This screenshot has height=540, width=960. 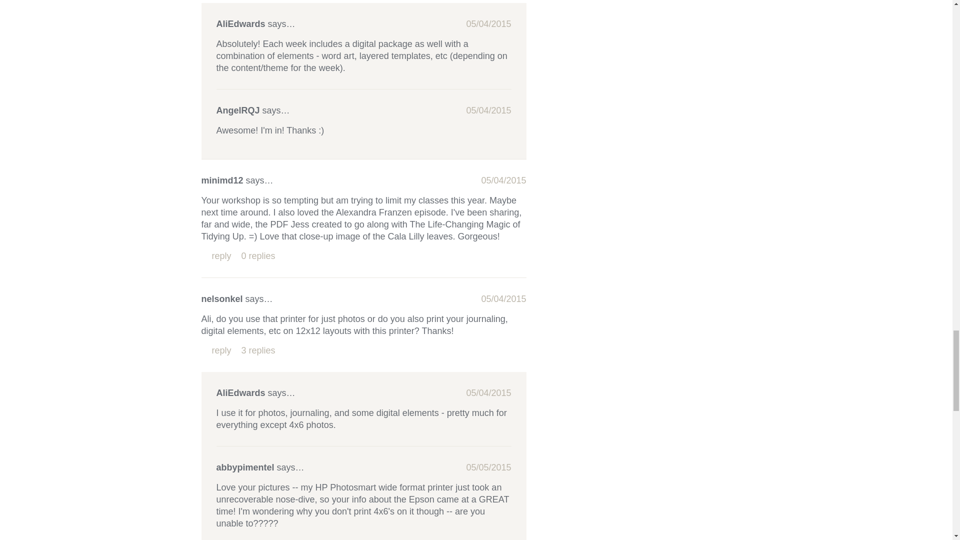 What do you see at coordinates (503, 299) in the screenshot?
I see `2015-05-04T17:25:13-04:00` at bounding box center [503, 299].